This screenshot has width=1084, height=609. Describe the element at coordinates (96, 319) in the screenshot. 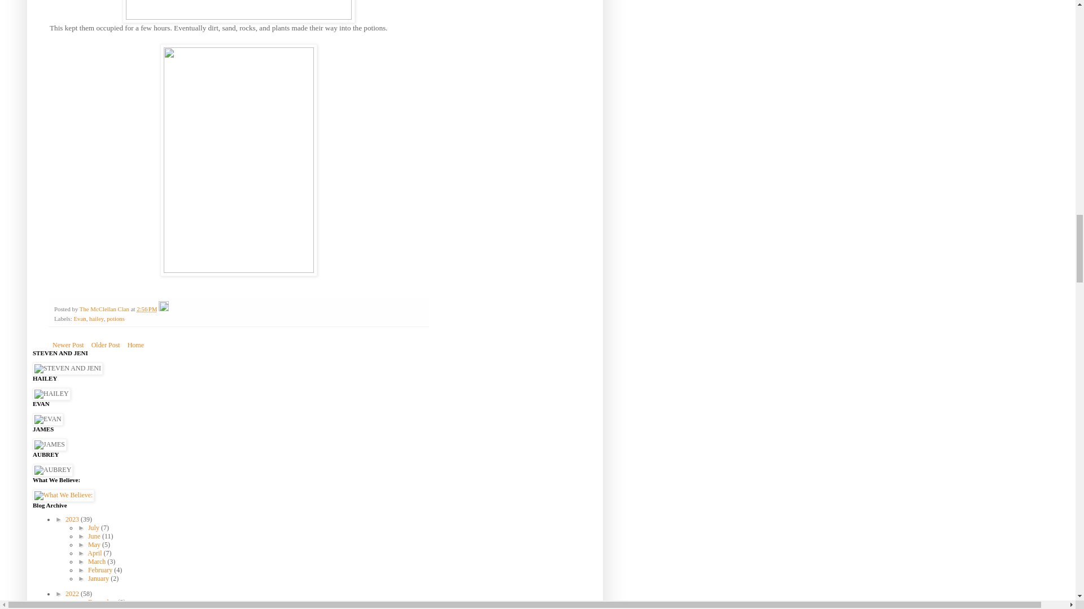

I see `hailey` at that location.